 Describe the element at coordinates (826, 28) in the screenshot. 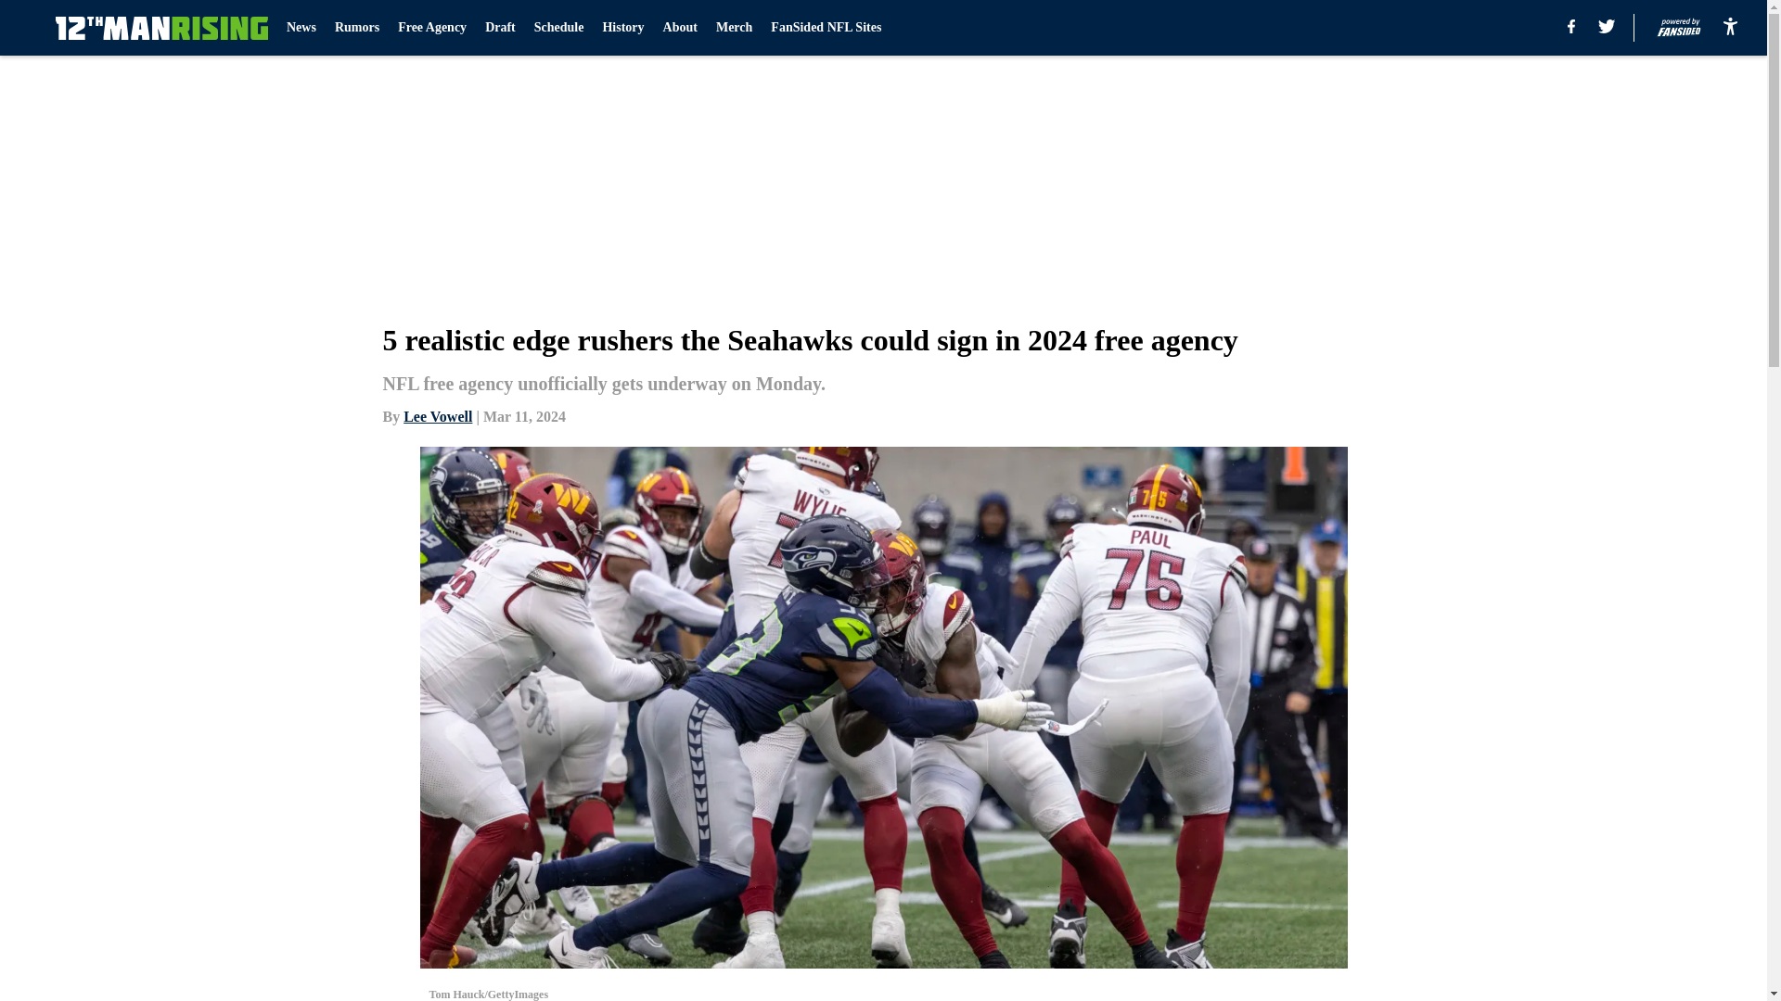

I see `FanSided NFL Sites` at that location.